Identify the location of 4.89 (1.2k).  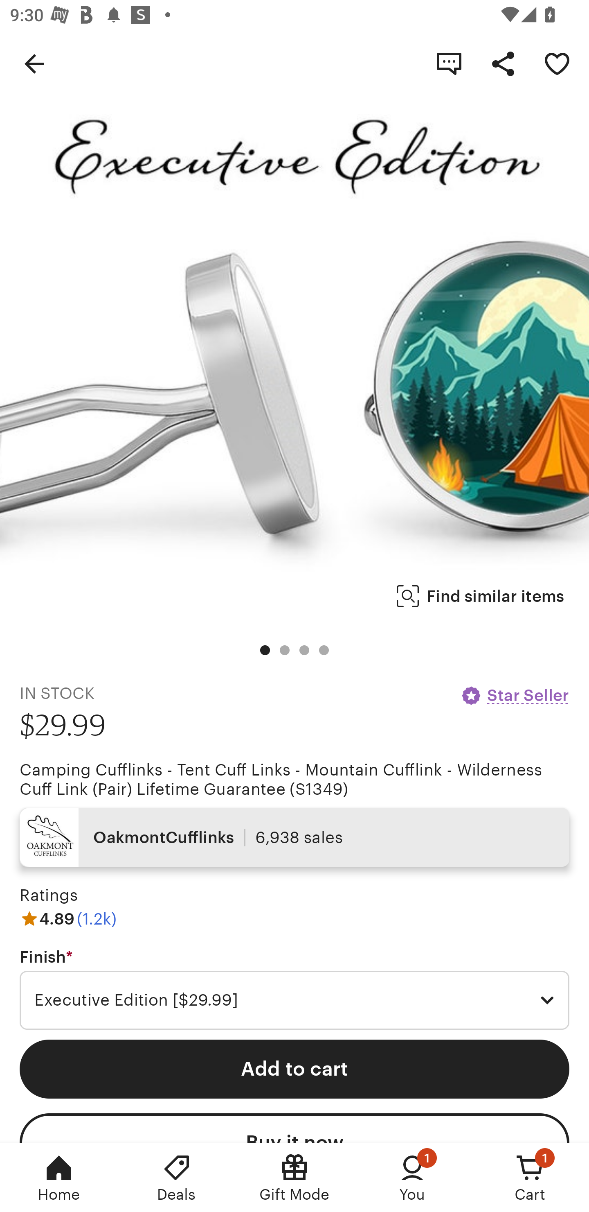
(68, 919).